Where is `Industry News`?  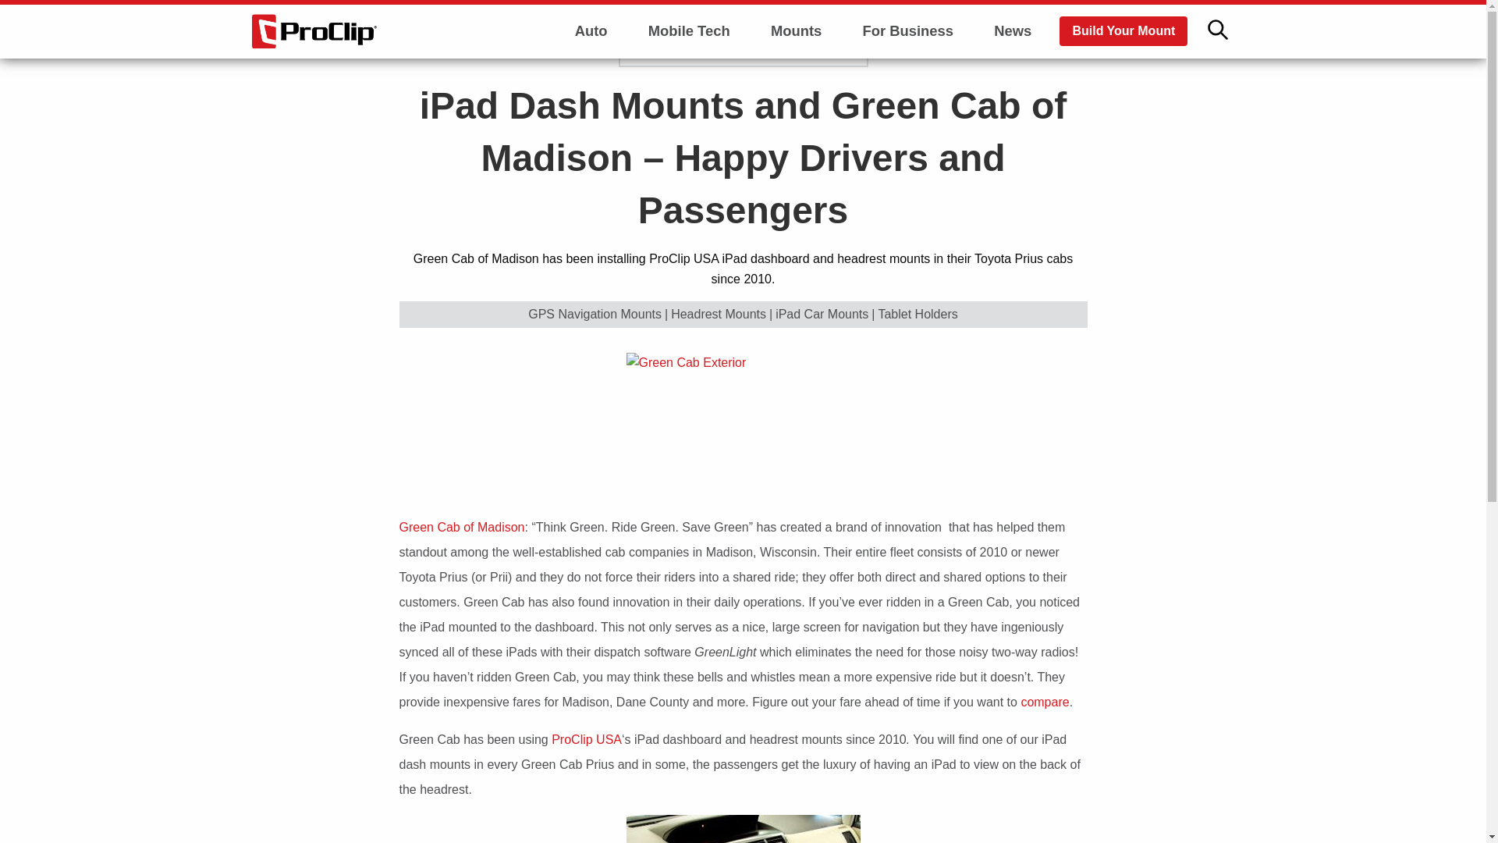 Industry News is located at coordinates (591, 69).